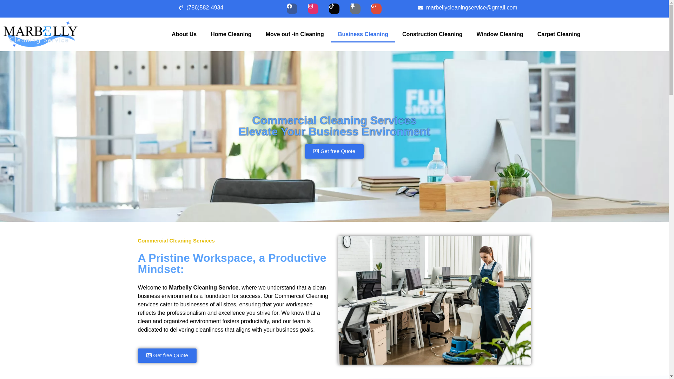 The width and height of the screenshot is (674, 379). What do you see at coordinates (363, 34) in the screenshot?
I see `Business Cleaning` at bounding box center [363, 34].